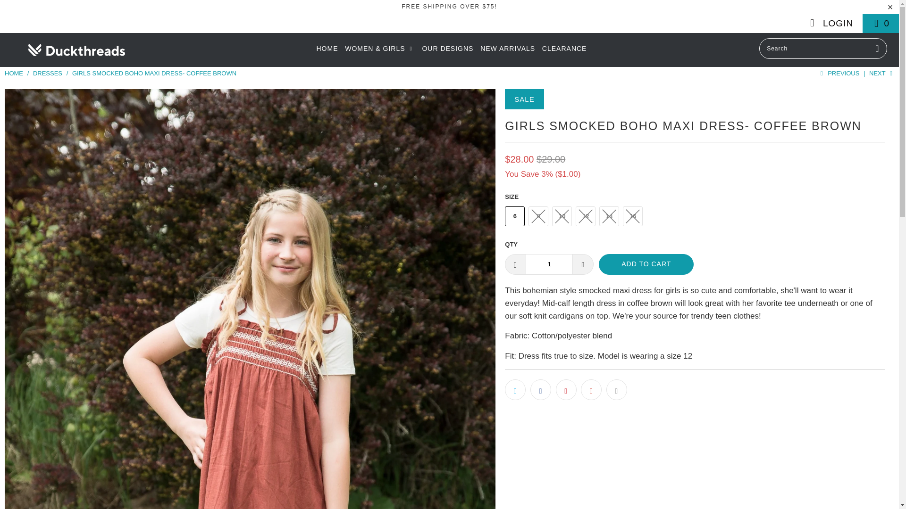 Image resolution: width=906 pixels, height=509 pixels. What do you see at coordinates (549, 264) in the screenshot?
I see `1` at bounding box center [549, 264].